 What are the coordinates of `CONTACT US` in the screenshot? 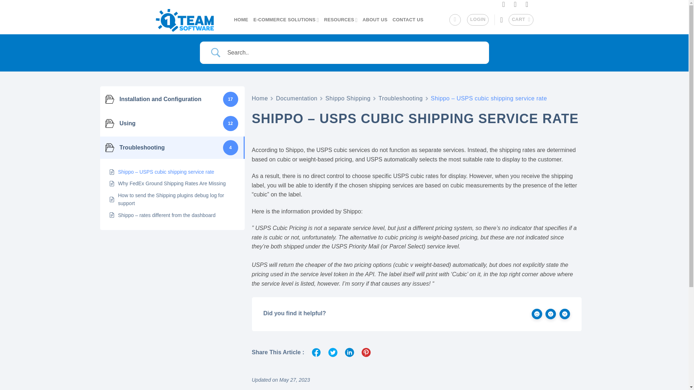 It's located at (408, 19).